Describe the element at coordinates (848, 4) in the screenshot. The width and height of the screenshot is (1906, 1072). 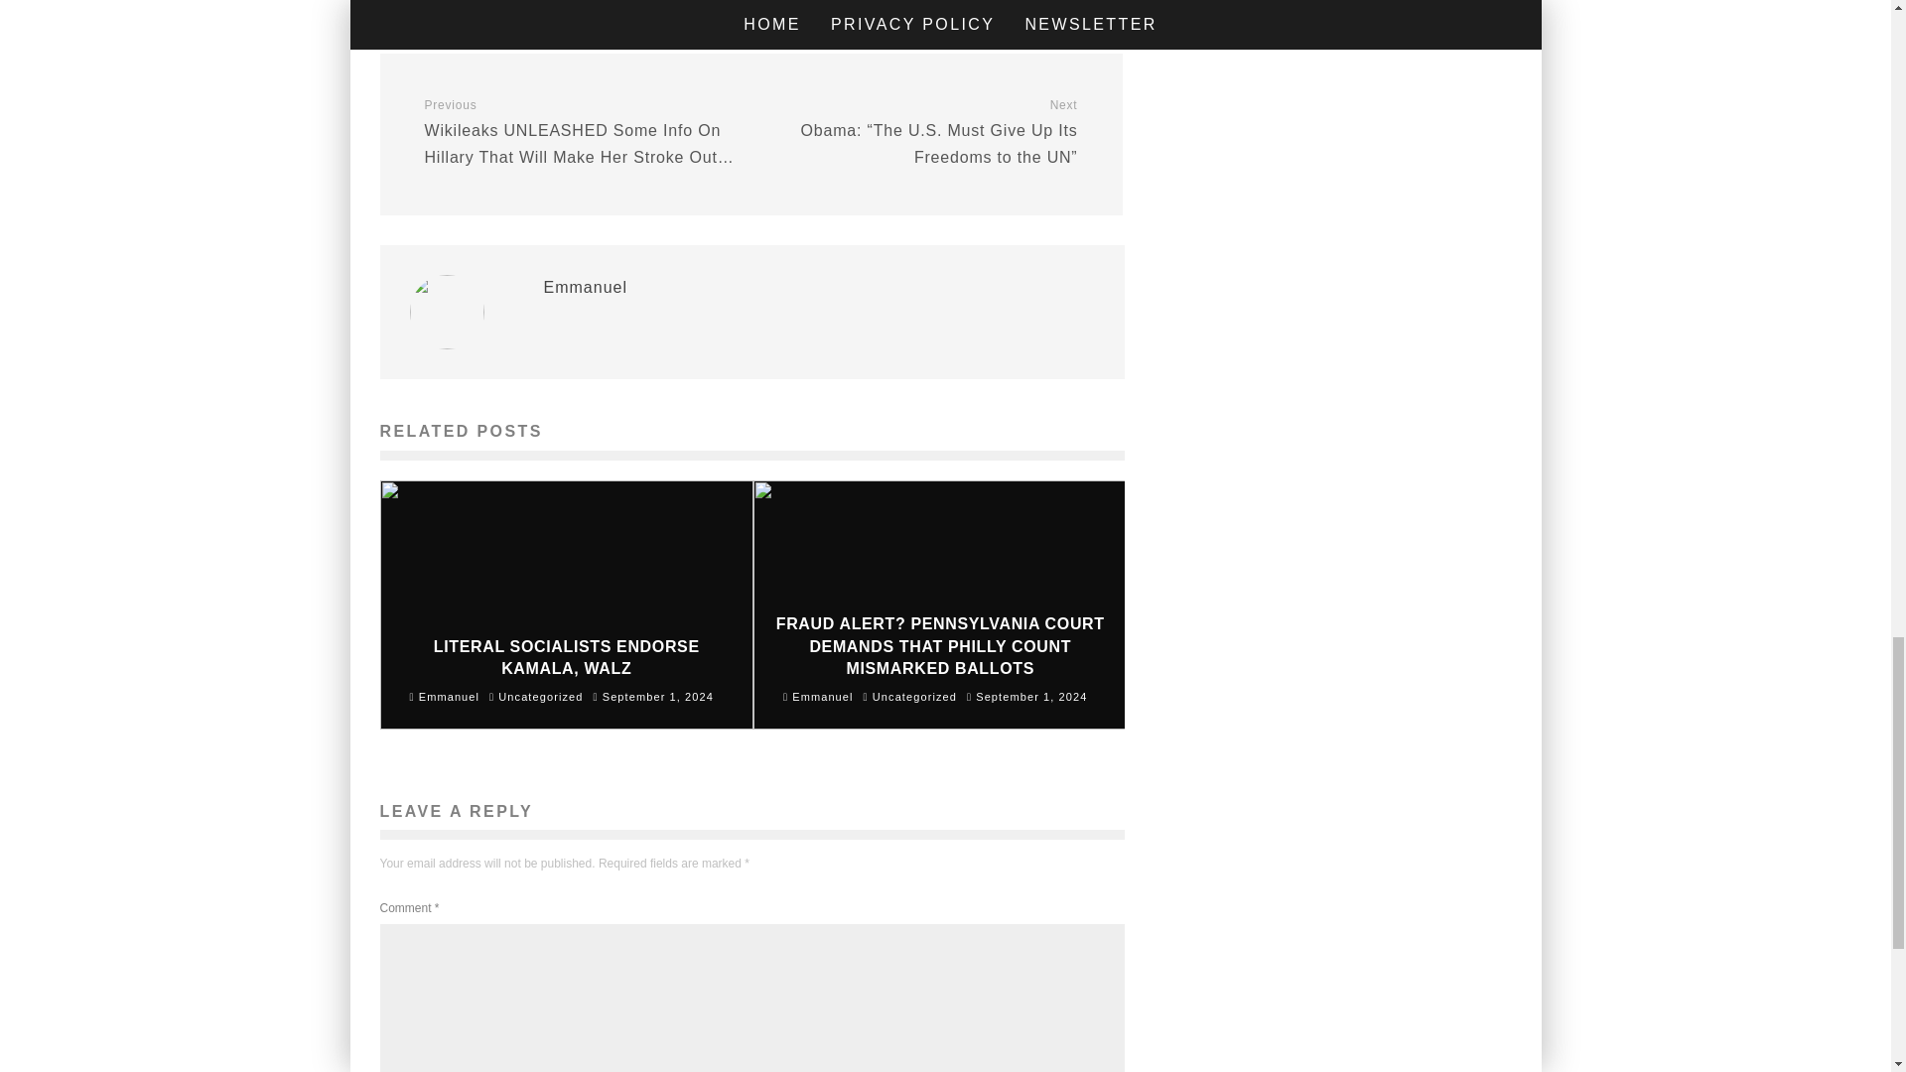
I see `PINTEREST` at that location.